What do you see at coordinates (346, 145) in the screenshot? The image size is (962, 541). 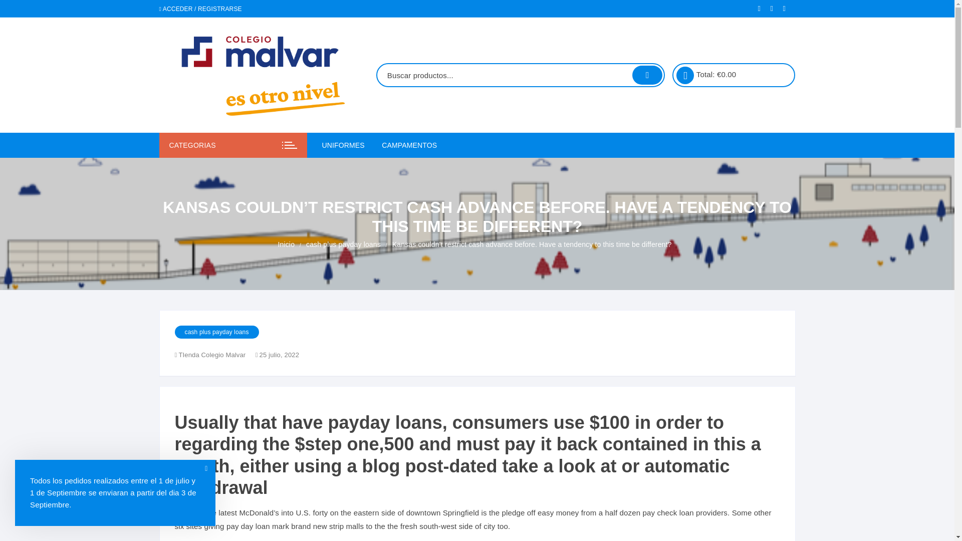 I see `UNIFORMES` at bounding box center [346, 145].